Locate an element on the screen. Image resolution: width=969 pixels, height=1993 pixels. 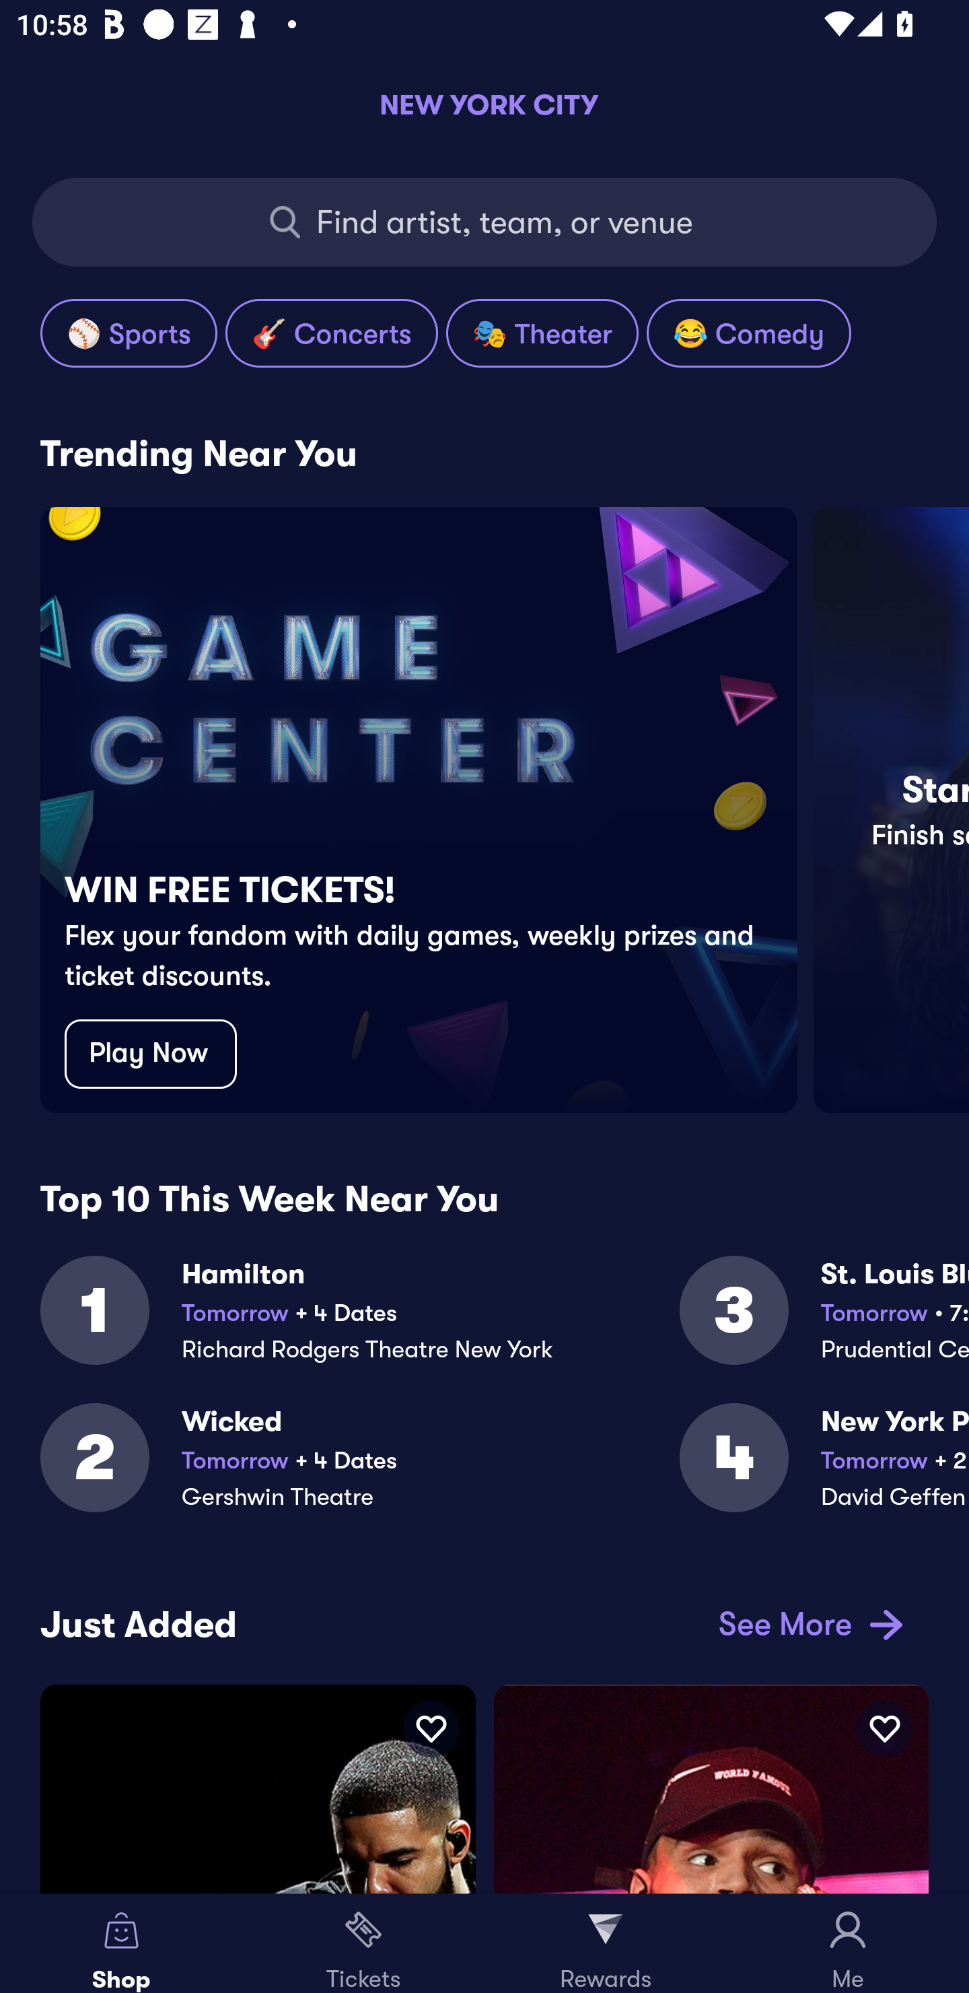
Me is located at coordinates (848, 1944).